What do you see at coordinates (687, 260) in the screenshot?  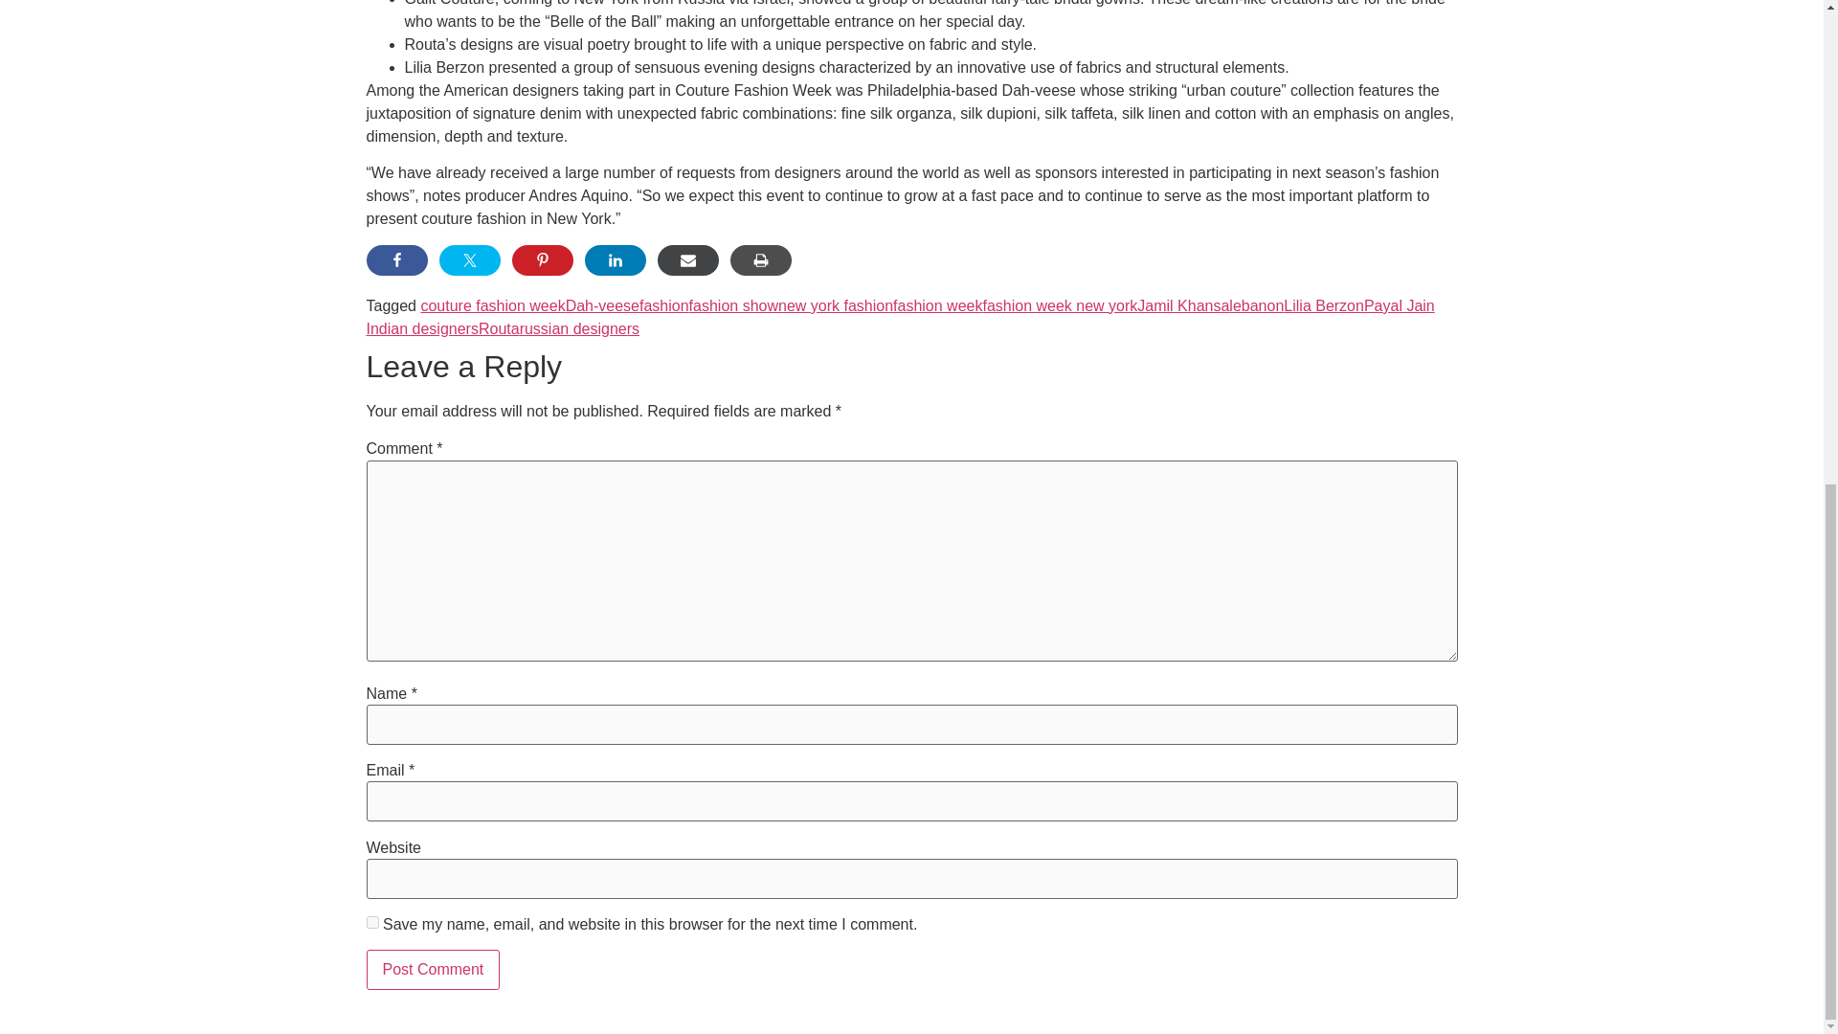 I see `Share via Email` at bounding box center [687, 260].